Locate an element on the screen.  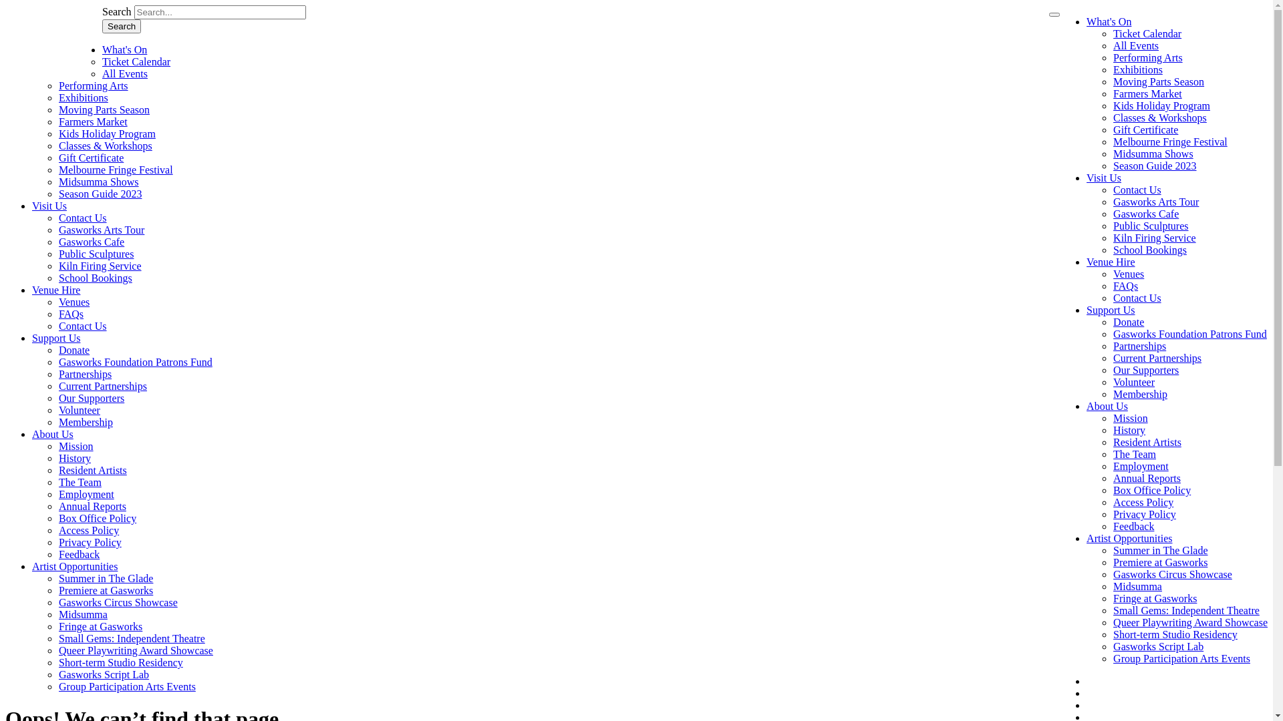
Home is located at coordinates (53, 68).